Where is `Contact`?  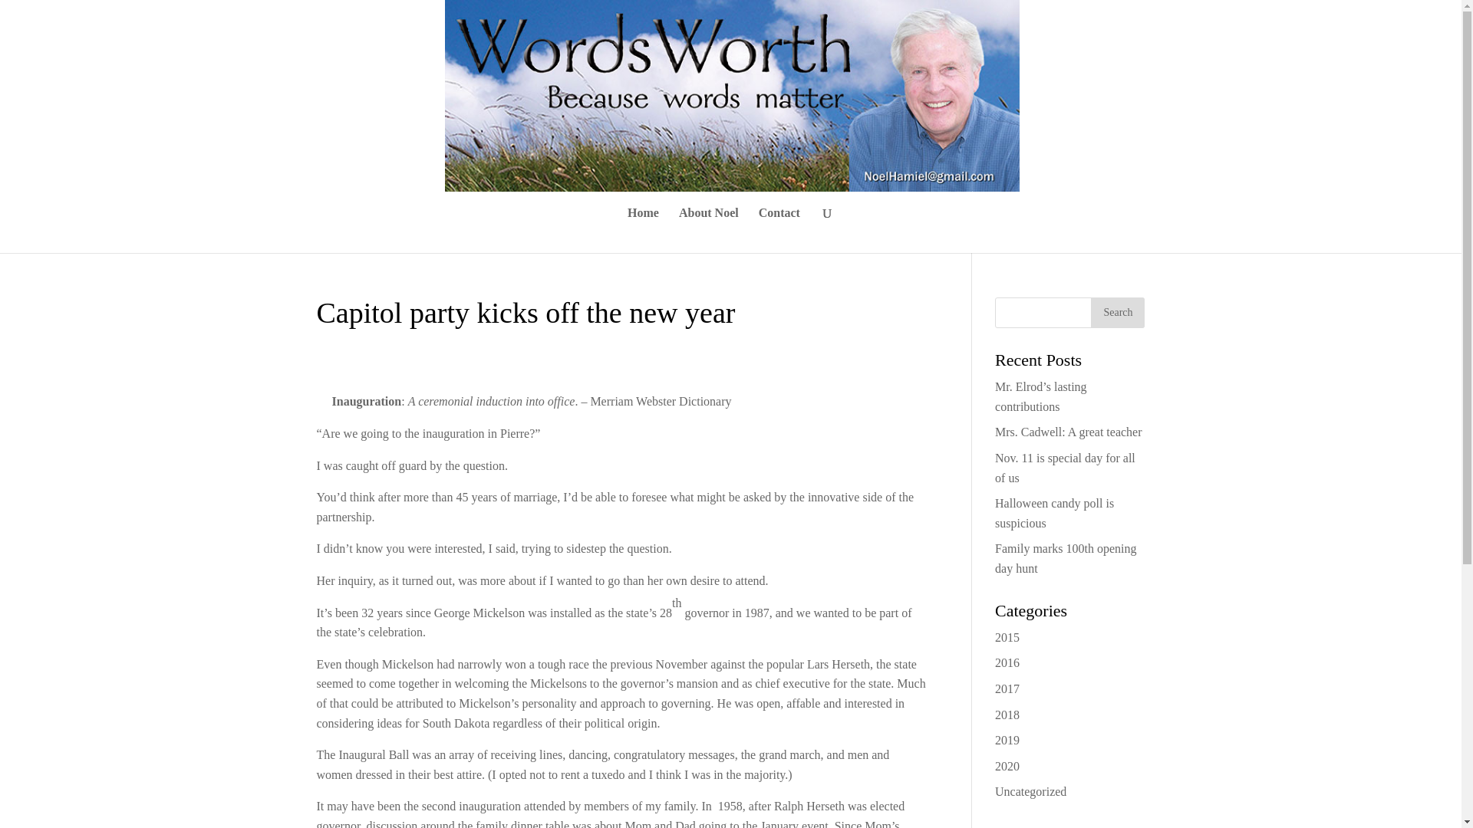 Contact is located at coordinates (779, 230).